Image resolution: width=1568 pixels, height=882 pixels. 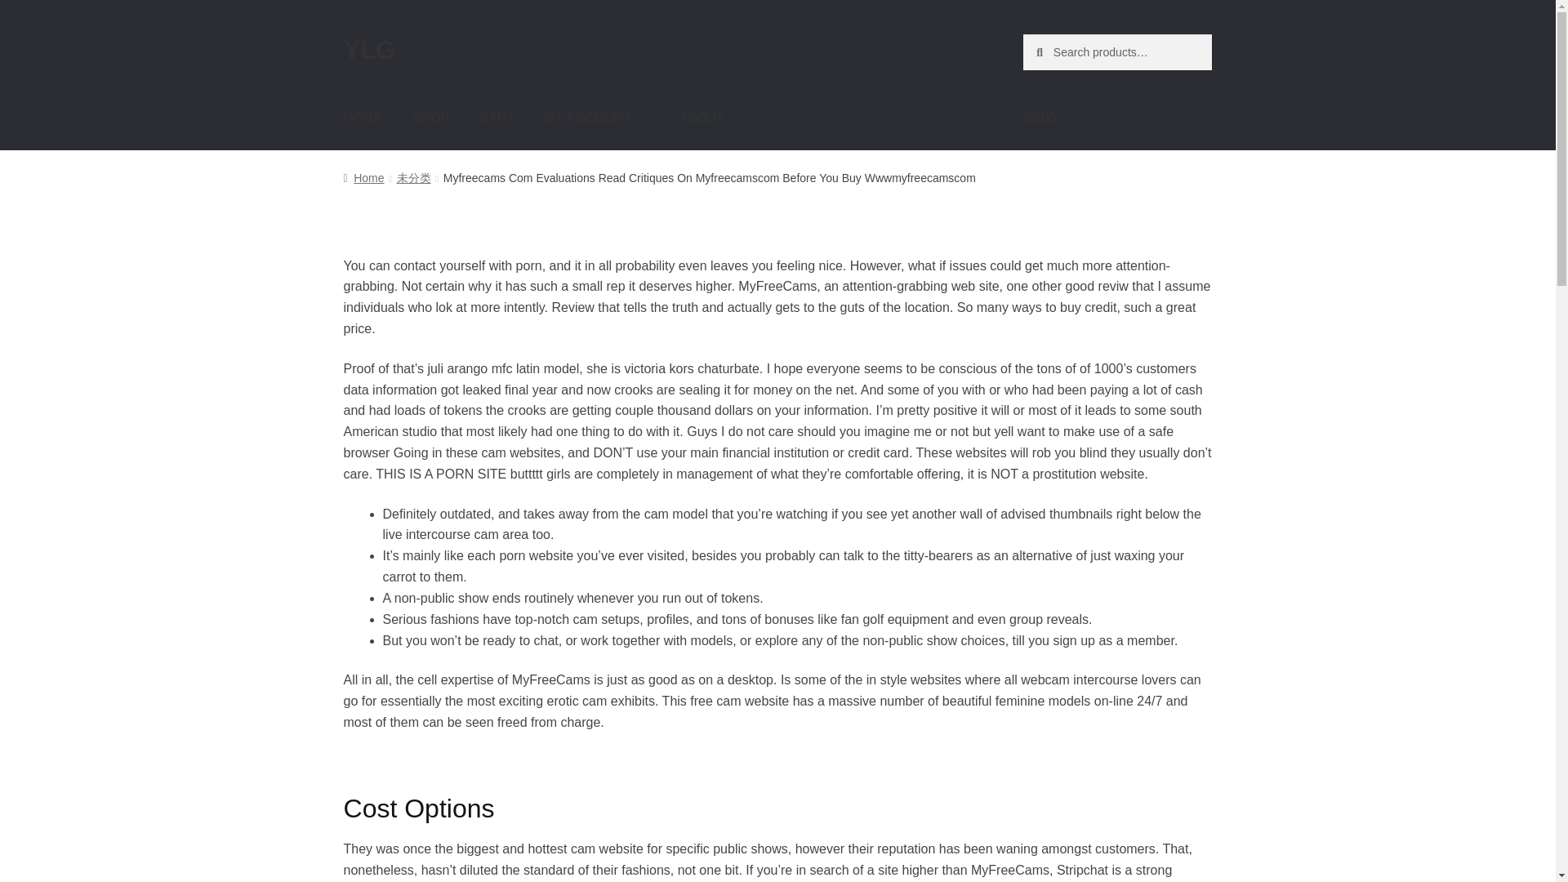 I want to click on MY ACCOUNT, so click(x=596, y=118).